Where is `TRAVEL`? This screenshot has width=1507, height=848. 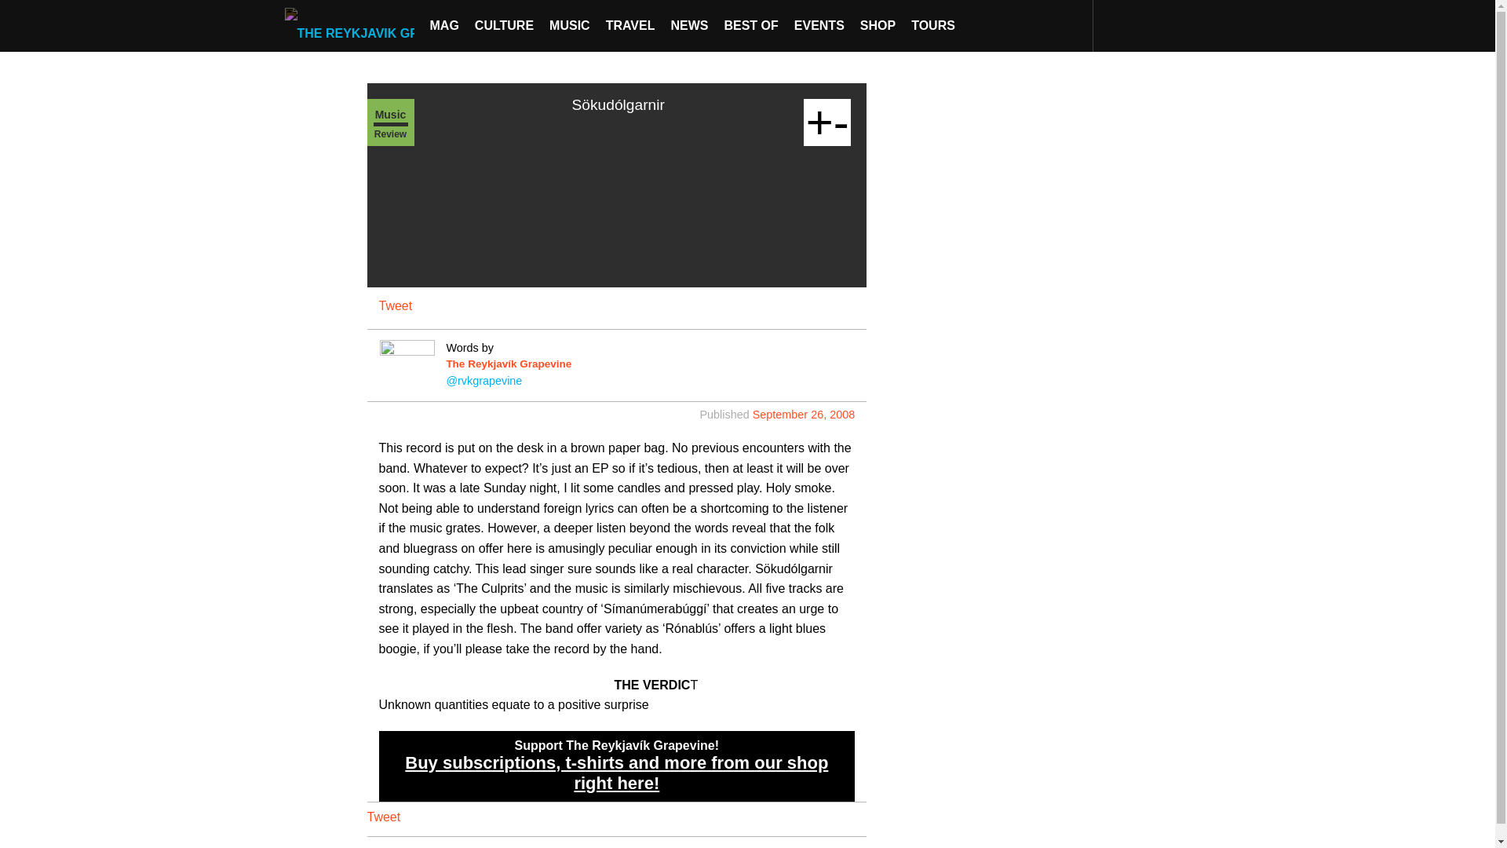 TRAVEL is located at coordinates (630, 25).